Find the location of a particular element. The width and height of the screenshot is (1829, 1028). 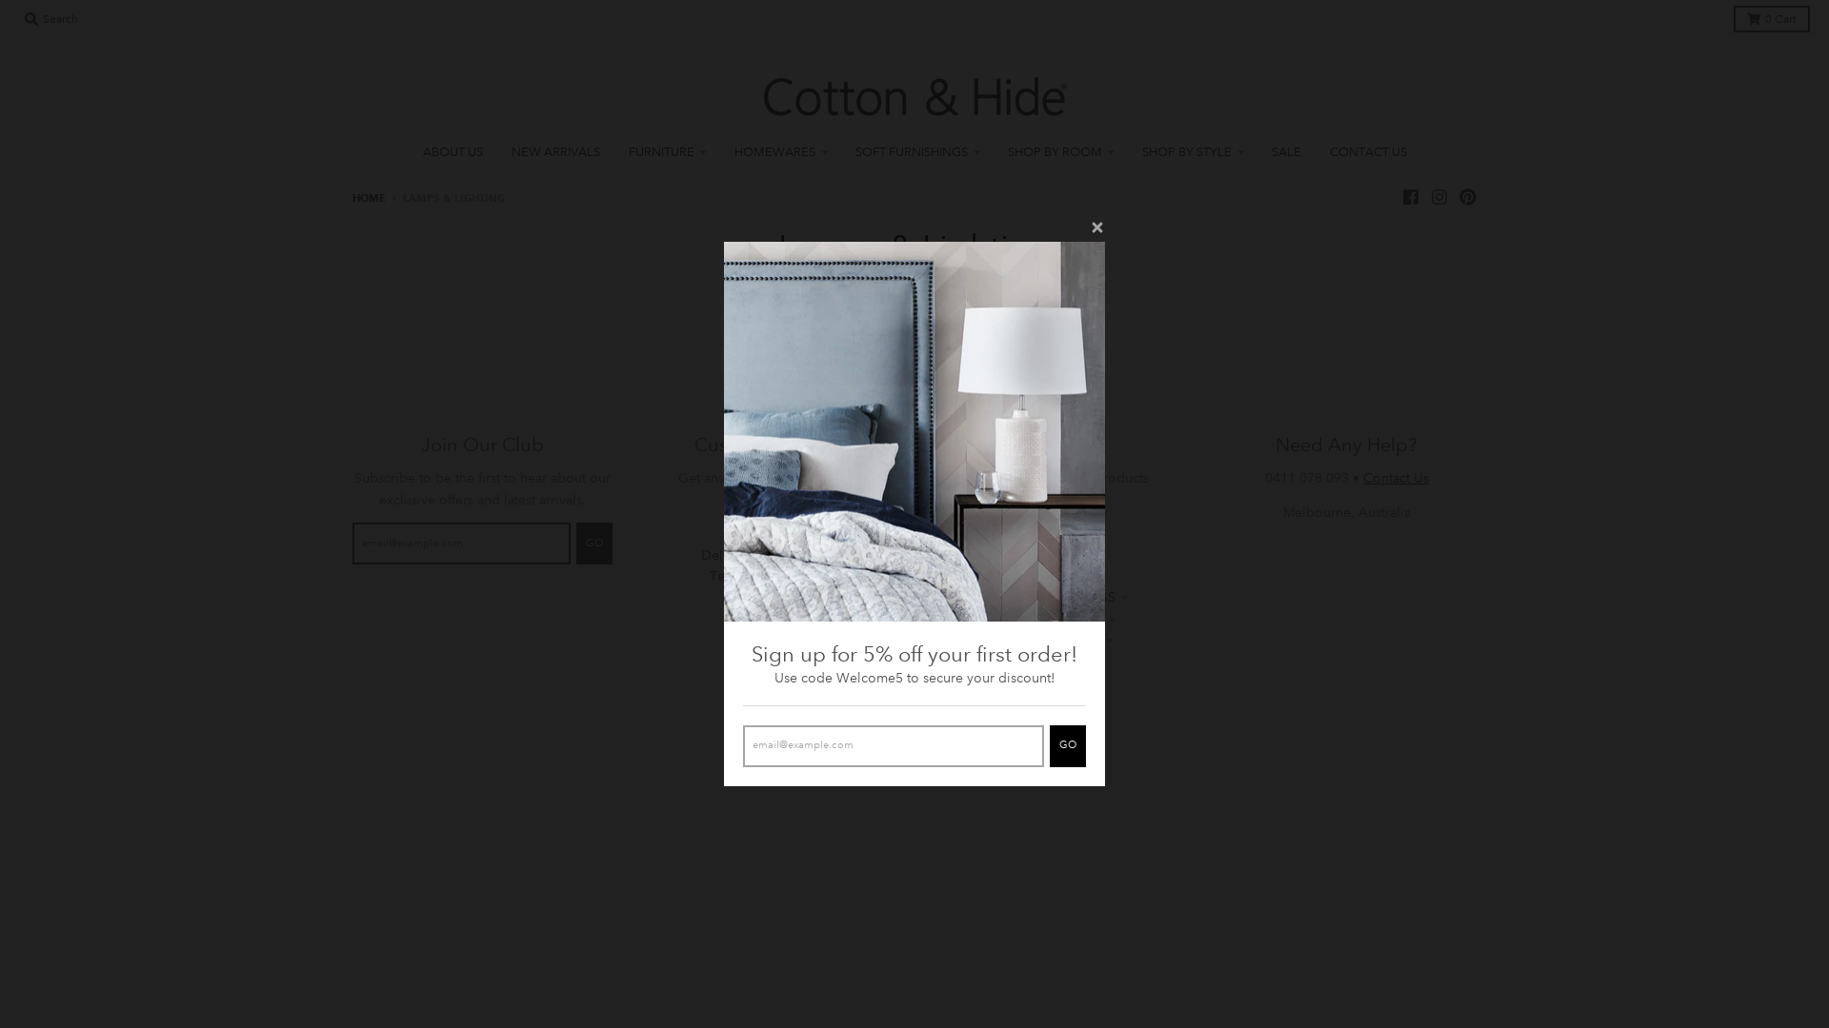

SOFT FURNISHINGS is located at coordinates (1059, 597).